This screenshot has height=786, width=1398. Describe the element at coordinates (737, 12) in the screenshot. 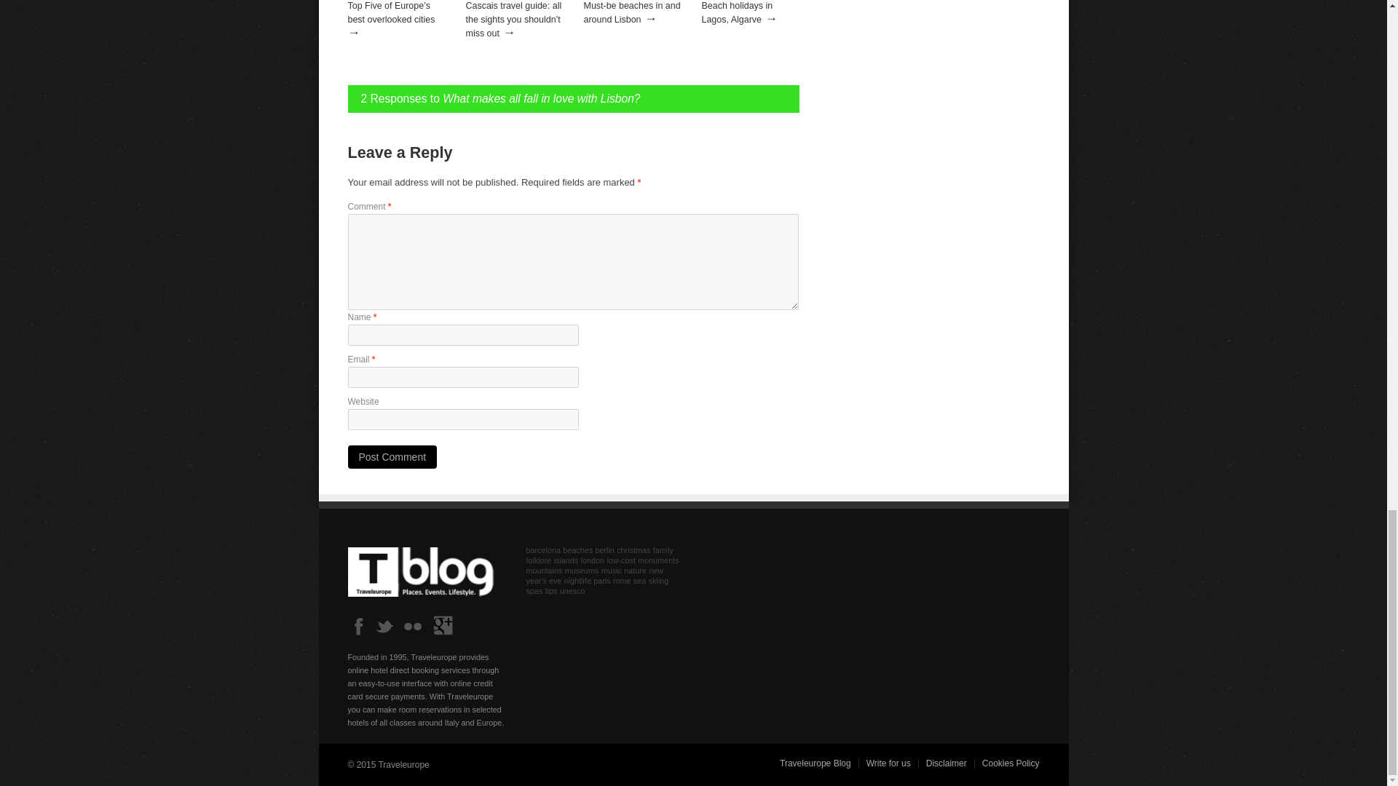

I see `Beach holidays in Lagos, Algarve` at that location.